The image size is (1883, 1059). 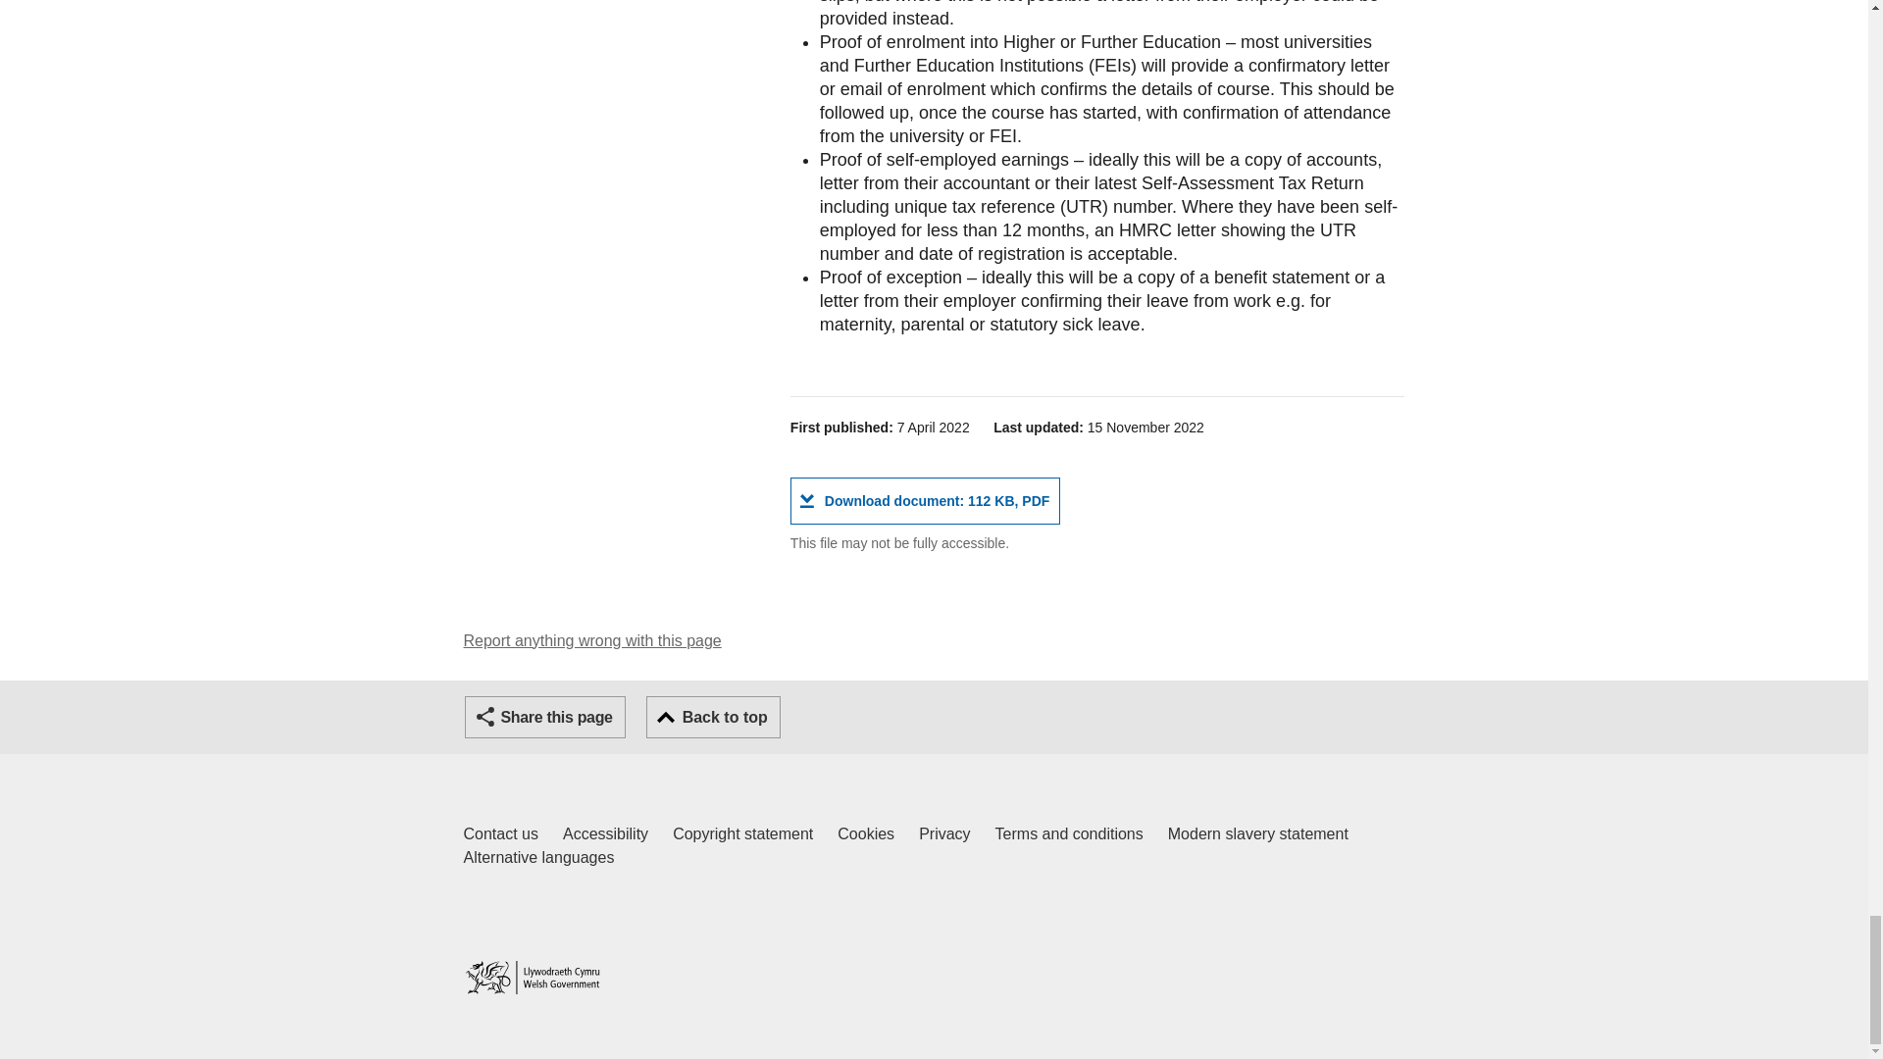 What do you see at coordinates (866, 833) in the screenshot?
I see `Terms and conditions` at bounding box center [866, 833].